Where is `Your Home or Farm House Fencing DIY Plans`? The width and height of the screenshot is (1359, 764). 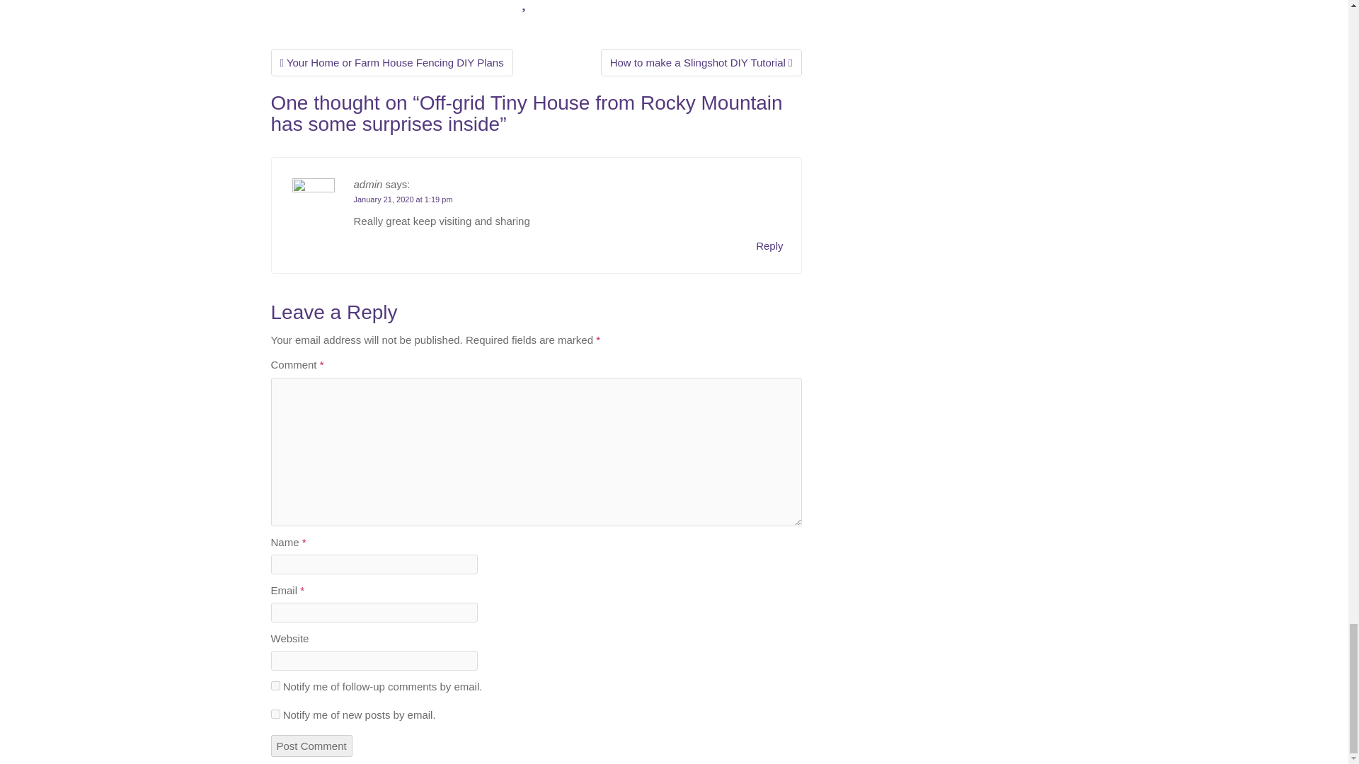 Your Home or Farm House Fencing DIY Plans is located at coordinates (391, 63).